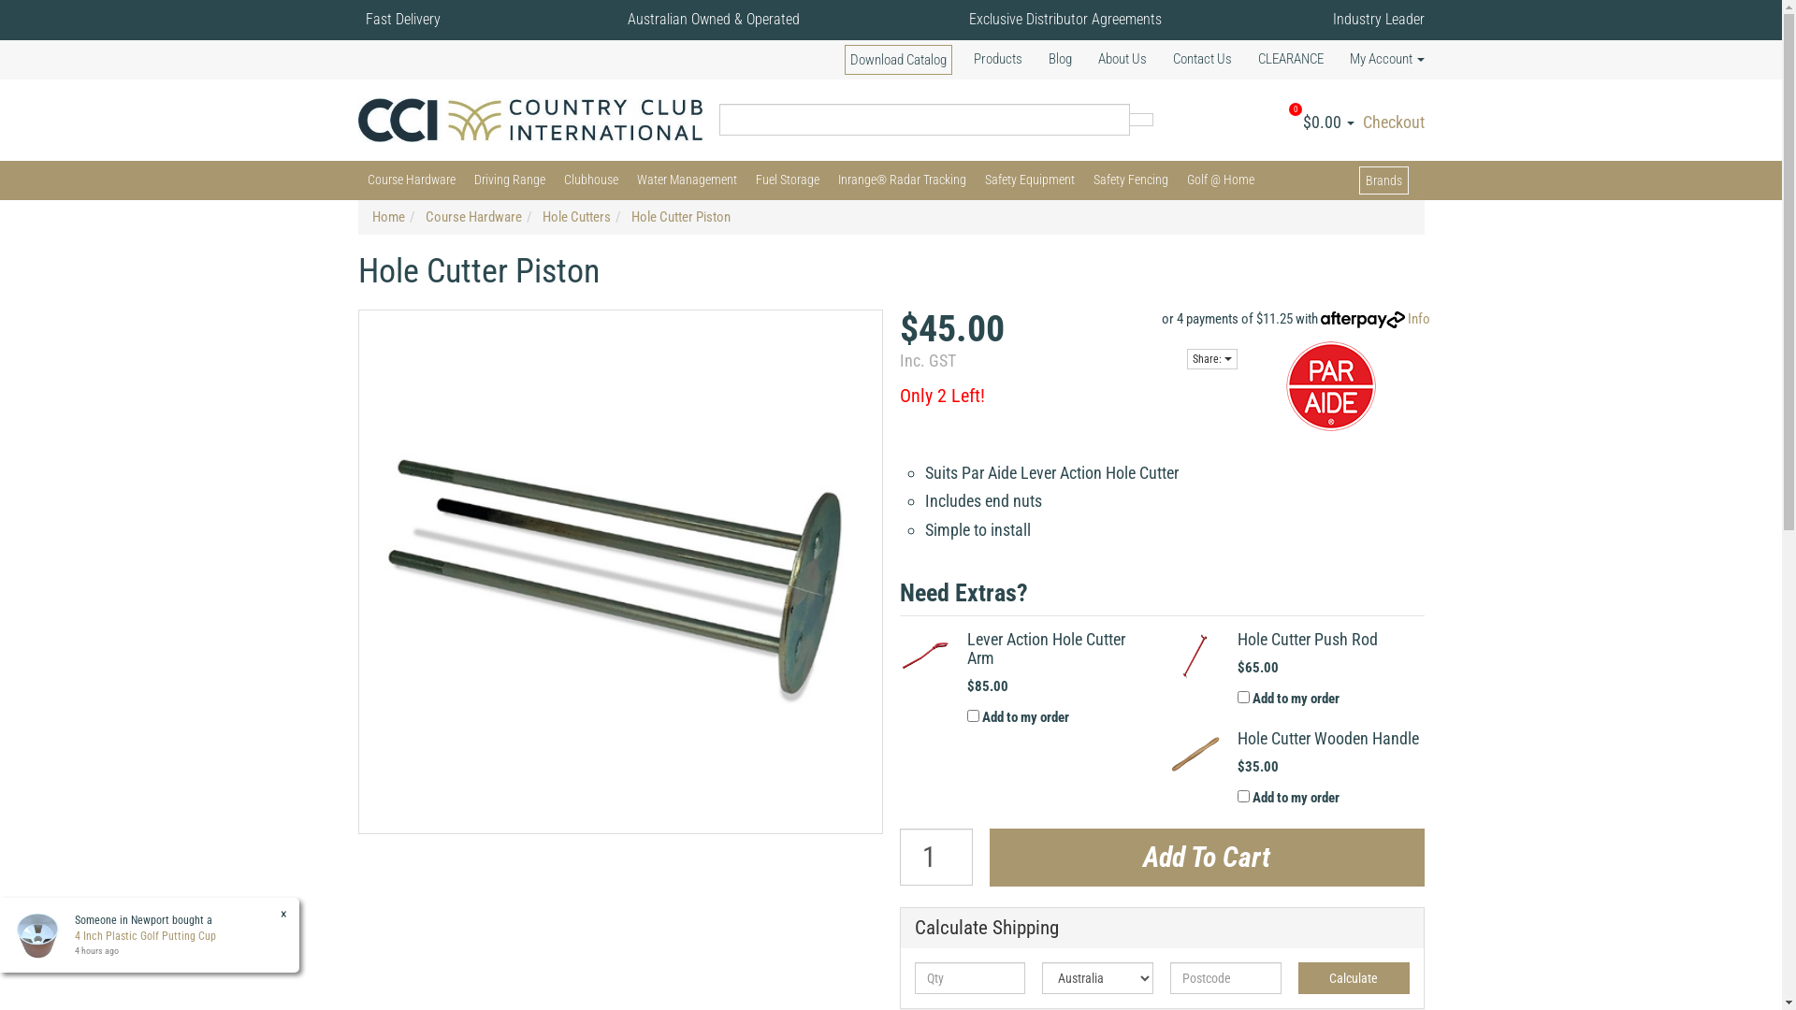  What do you see at coordinates (389, 217) in the screenshot?
I see `Home` at bounding box center [389, 217].